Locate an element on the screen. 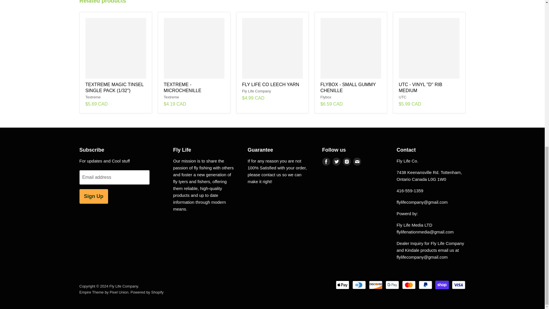  Diners Club is located at coordinates (359, 285).